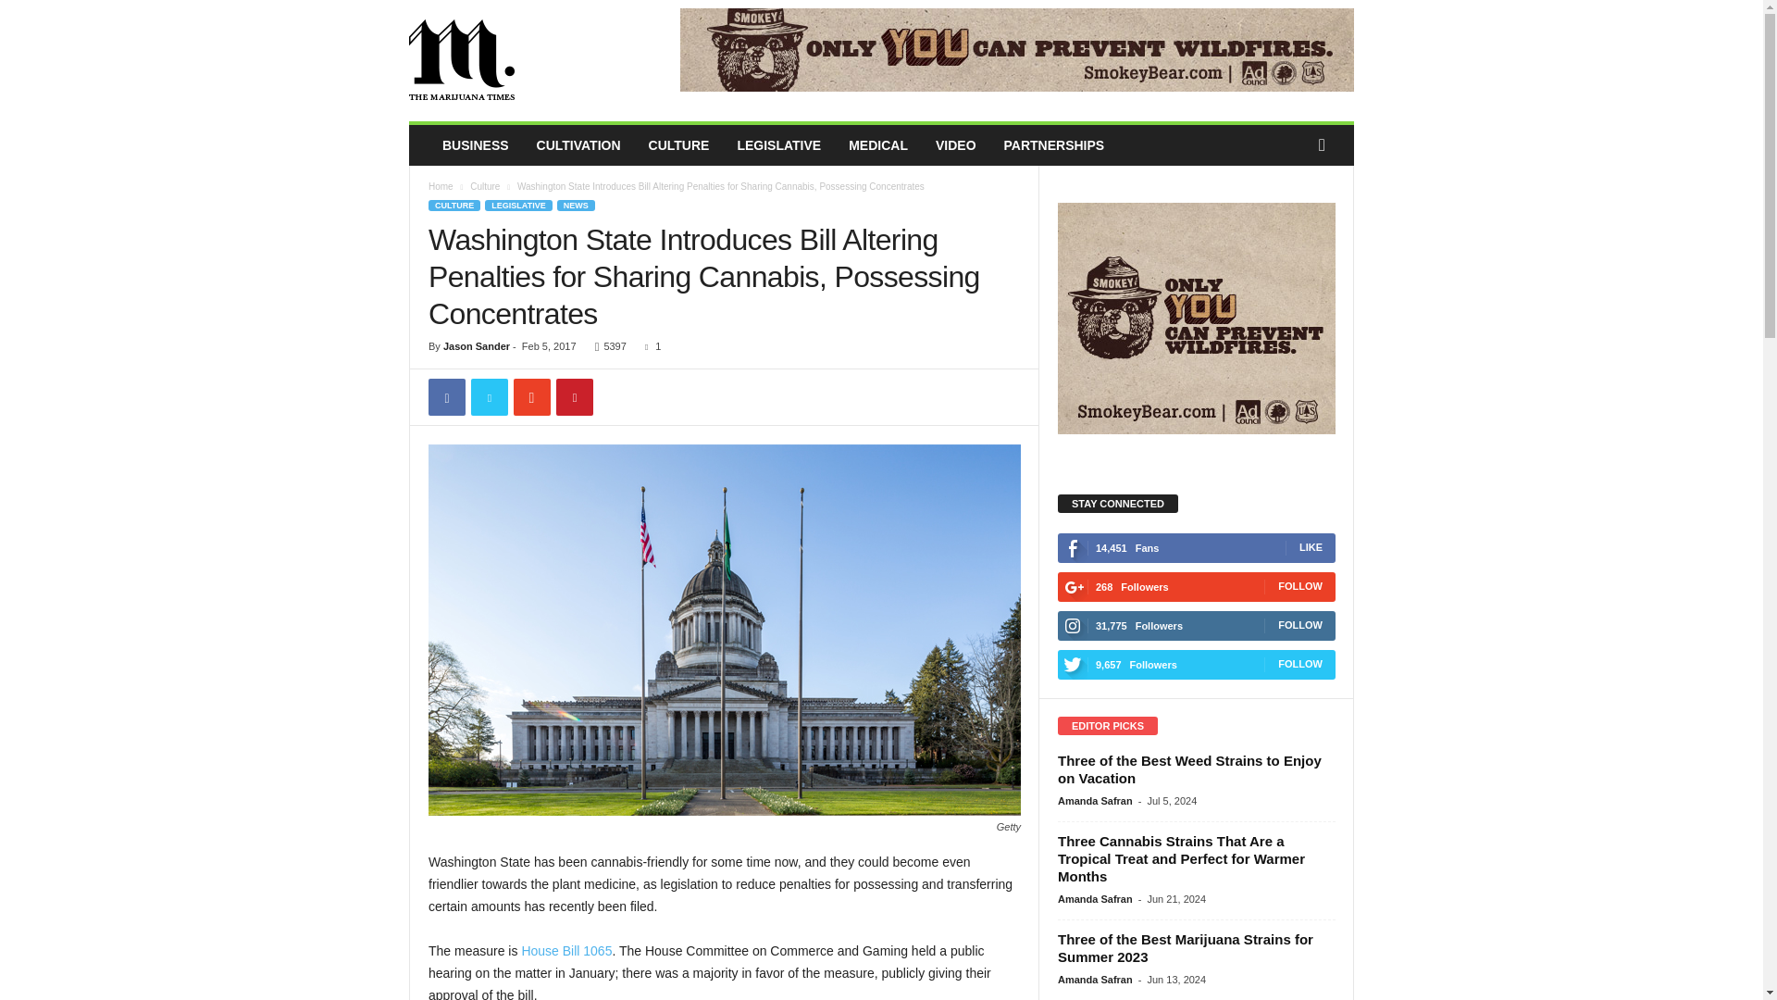 The image size is (1777, 1000). I want to click on LEGISLATIVE, so click(518, 206).